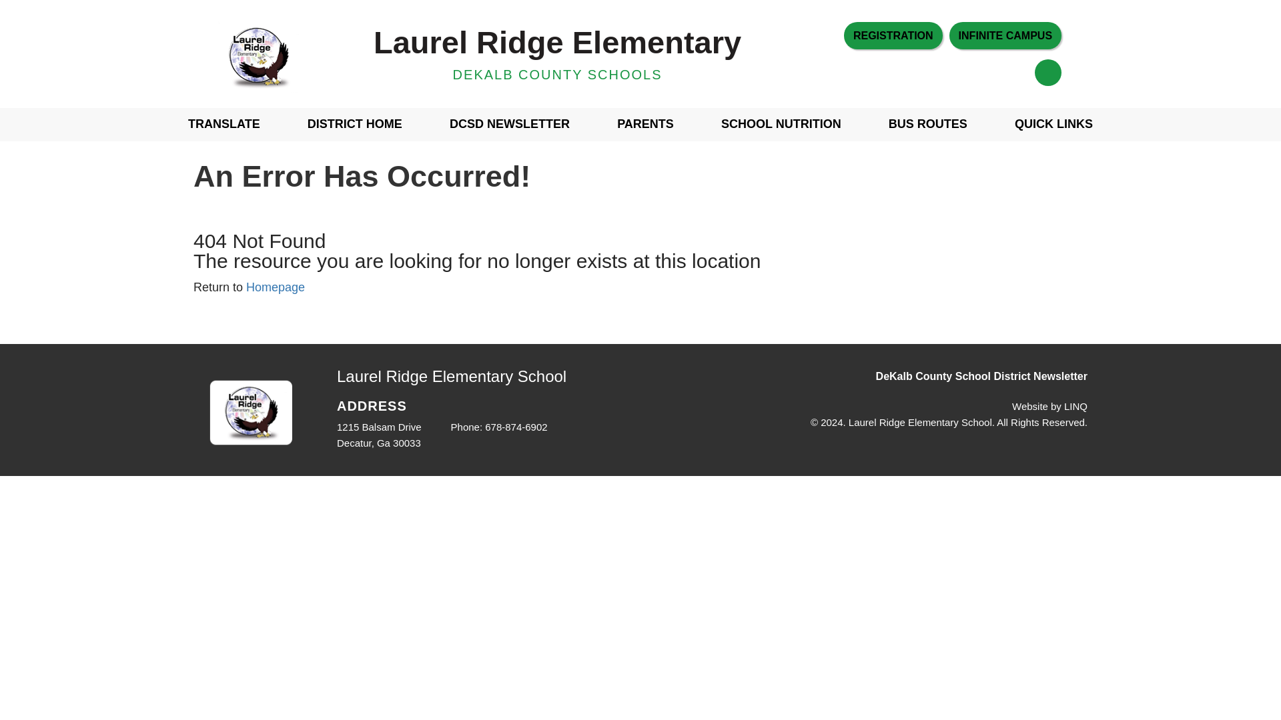  What do you see at coordinates (927, 124) in the screenshot?
I see `BUS ROUTES` at bounding box center [927, 124].